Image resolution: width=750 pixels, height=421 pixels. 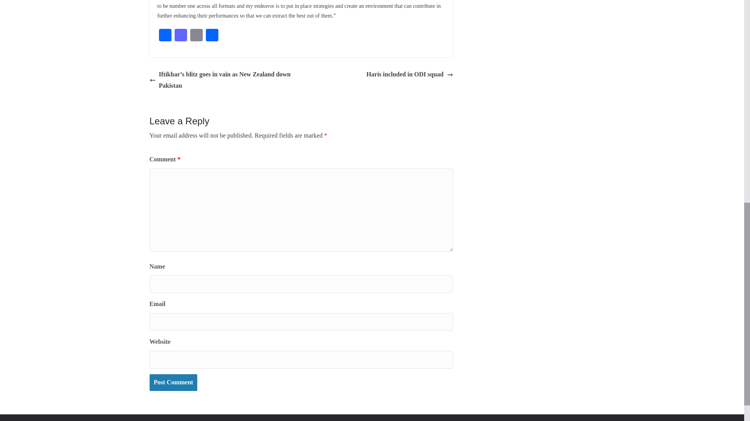 What do you see at coordinates (212, 36) in the screenshot?
I see `Share` at bounding box center [212, 36].